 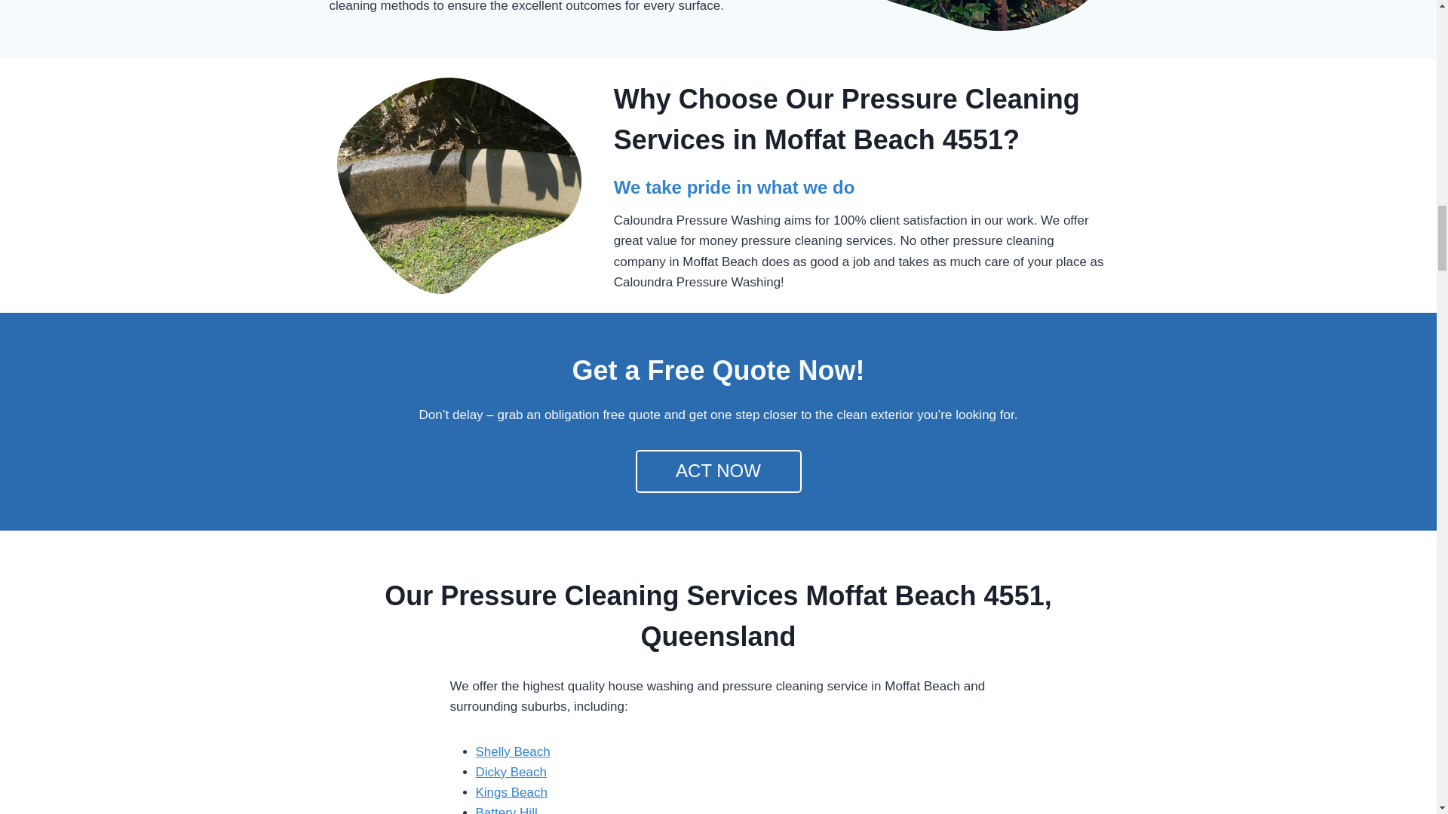 I want to click on Battery Hill, so click(x=505, y=809).